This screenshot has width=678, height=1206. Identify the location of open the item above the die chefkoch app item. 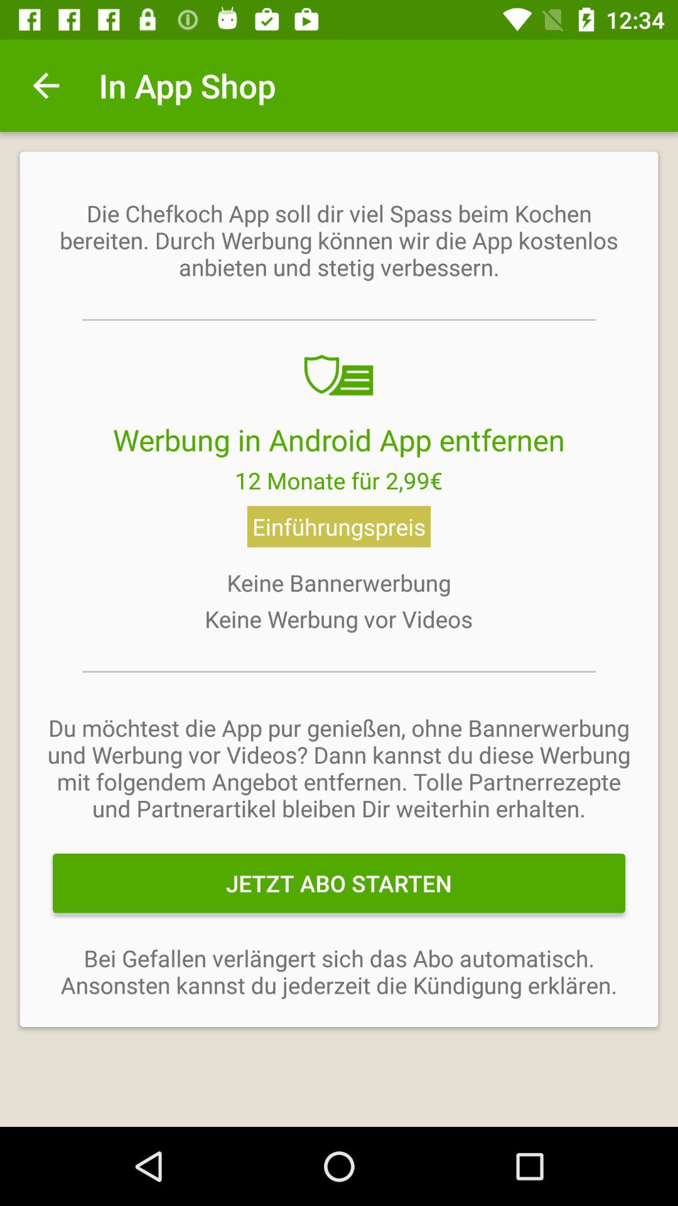
(46, 85).